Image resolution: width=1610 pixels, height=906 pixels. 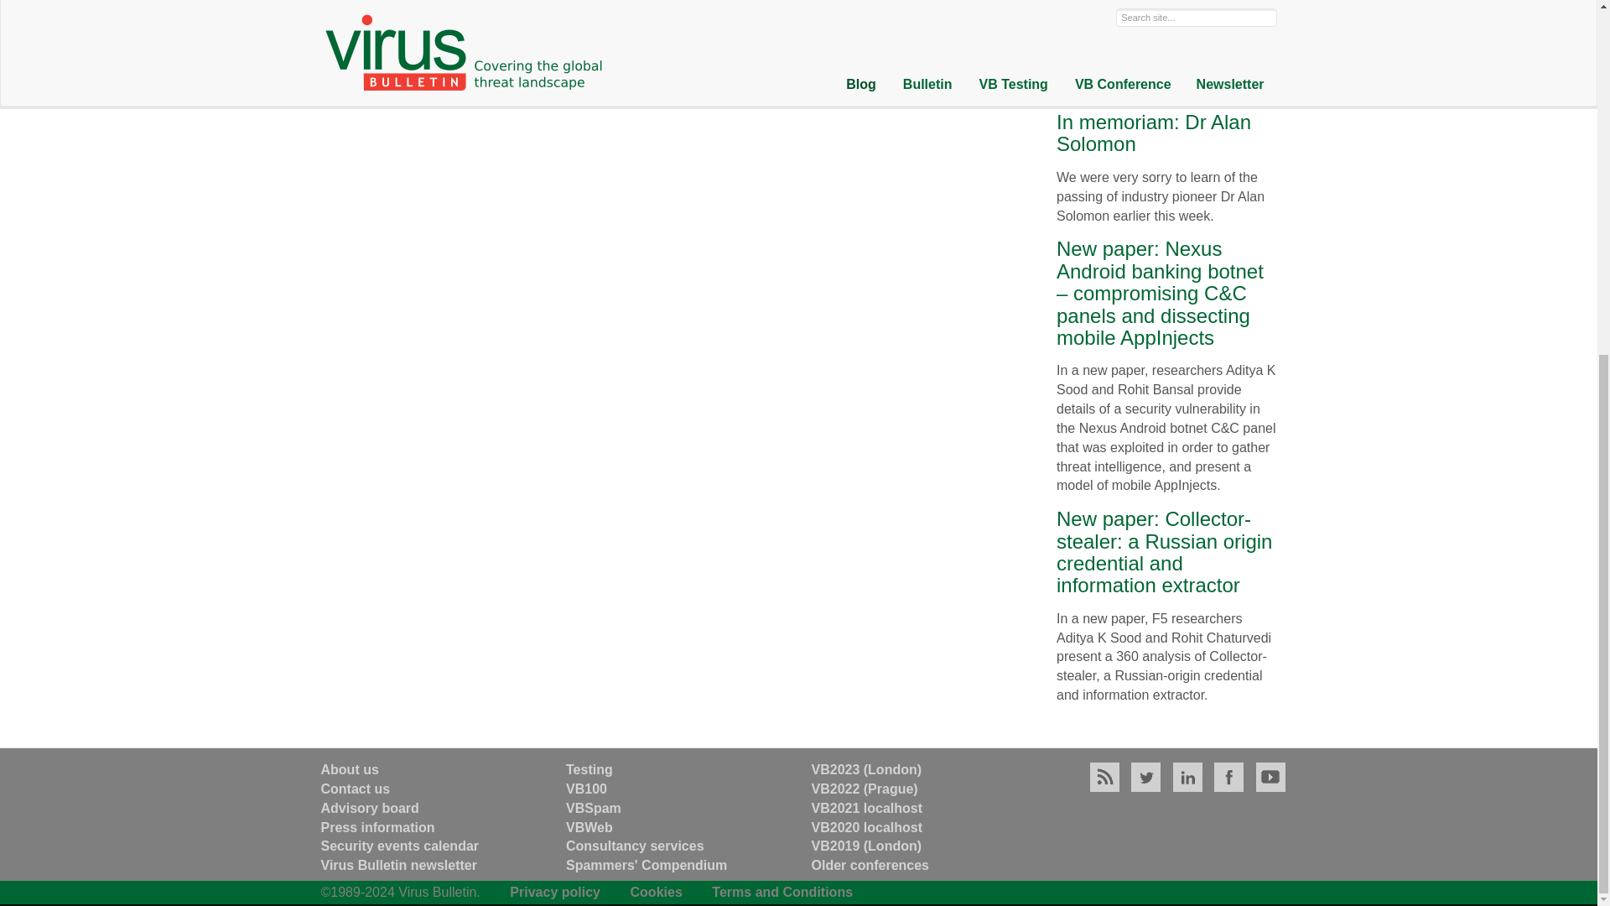 What do you see at coordinates (355, 789) in the screenshot?
I see `Contact Us` at bounding box center [355, 789].